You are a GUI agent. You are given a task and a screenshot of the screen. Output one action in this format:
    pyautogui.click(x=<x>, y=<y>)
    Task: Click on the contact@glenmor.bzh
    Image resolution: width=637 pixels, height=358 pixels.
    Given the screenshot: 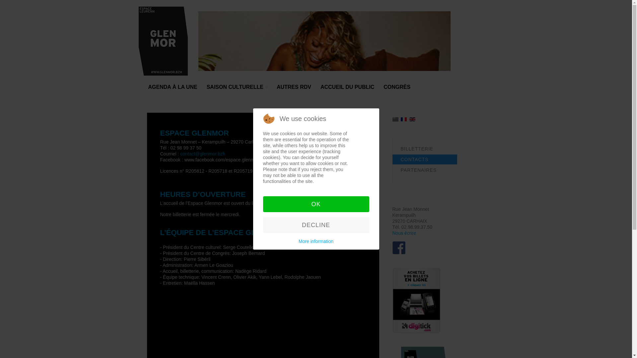 What is the action you would take?
    pyautogui.click(x=203, y=154)
    